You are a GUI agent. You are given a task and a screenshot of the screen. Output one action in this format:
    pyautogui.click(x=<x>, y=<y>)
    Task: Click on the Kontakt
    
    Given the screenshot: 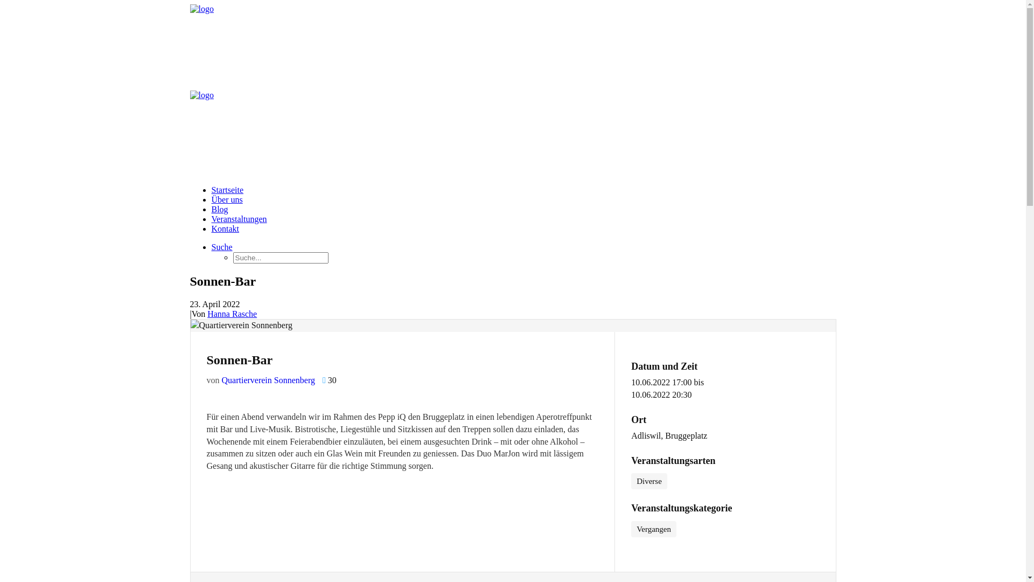 What is the action you would take?
    pyautogui.click(x=225, y=228)
    